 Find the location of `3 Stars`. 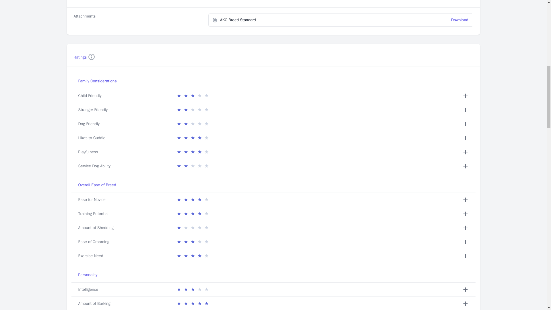

3 Stars is located at coordinates (192, 242).